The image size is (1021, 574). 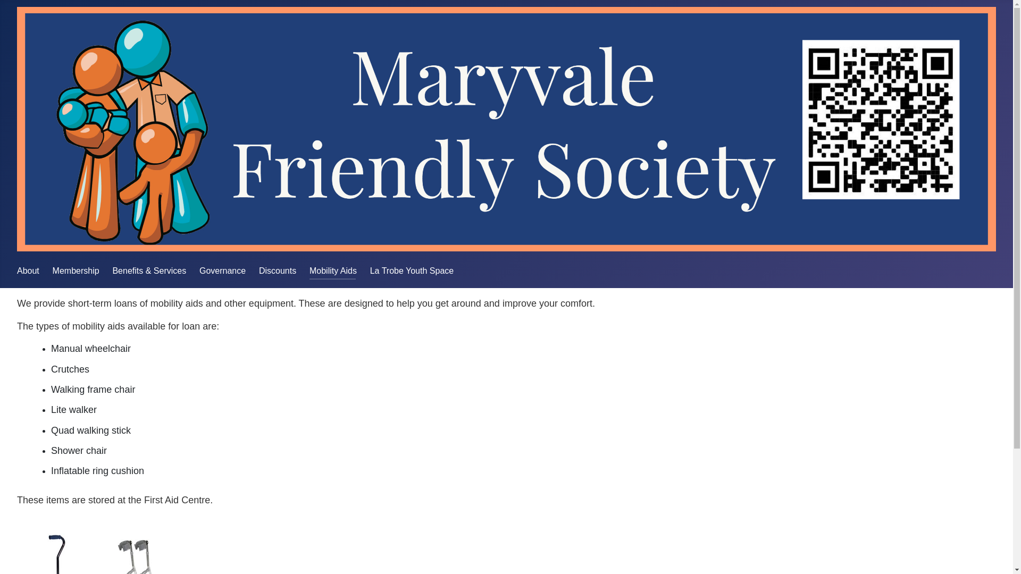 What do you see at coordinates (149, 271) in the screenshot?
I see `Benefits & Services` at bounding box center [149, 271].